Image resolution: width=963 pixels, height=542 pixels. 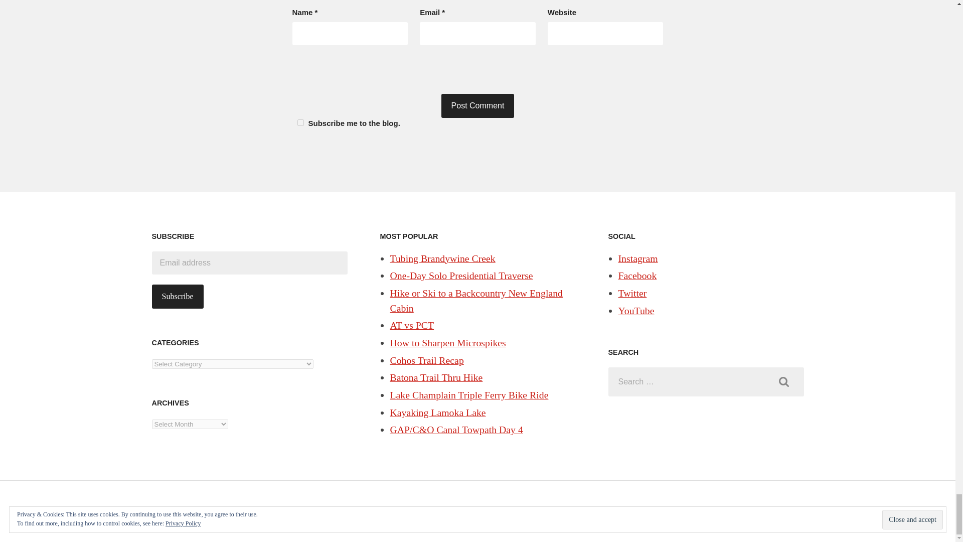 What do you see at coordinates (442, 258) in the screenshot?
I see `Tubing Brandywine Creek` at bounding box center [442, 258].